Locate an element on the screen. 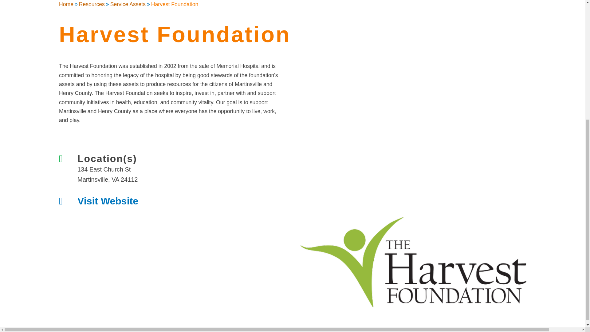 This screenshot has height=332, width=590. Resources is located at coordinates (92, 4).